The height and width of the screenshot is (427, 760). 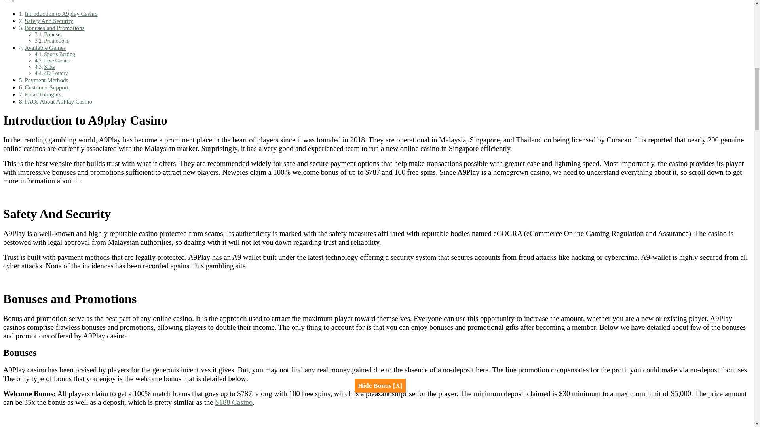 What do you see at coordinates (57, 60) in the screenshot?
I see `Live Casino` at bounding box center [57, 60].